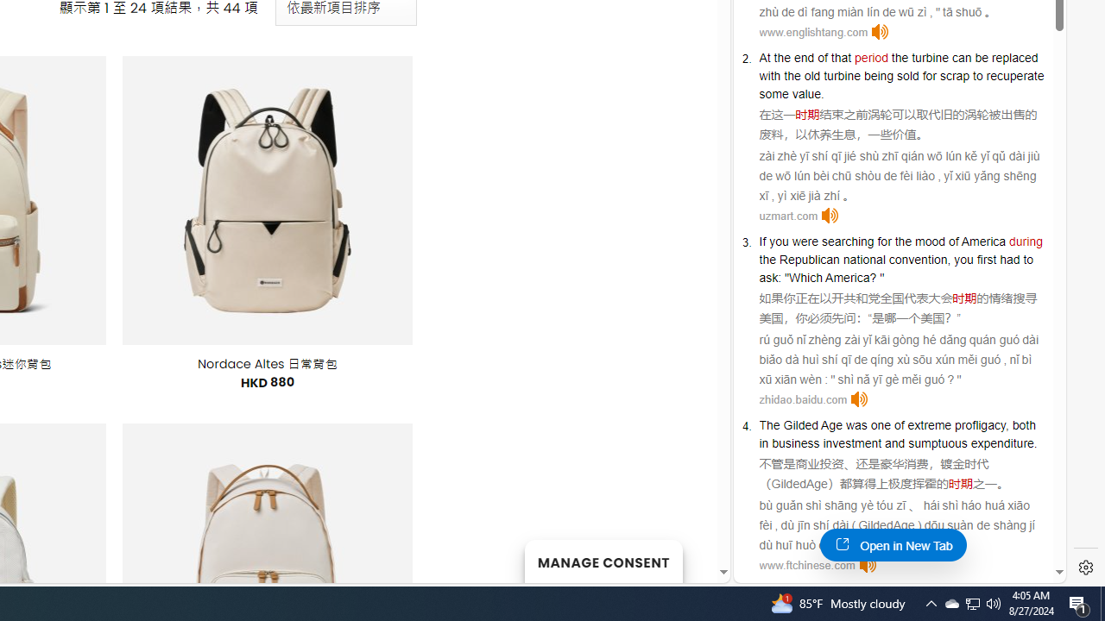  What do you see at coordinates (863, 259) in the screenshot?
I see `national` at bounding box center [863, 259].